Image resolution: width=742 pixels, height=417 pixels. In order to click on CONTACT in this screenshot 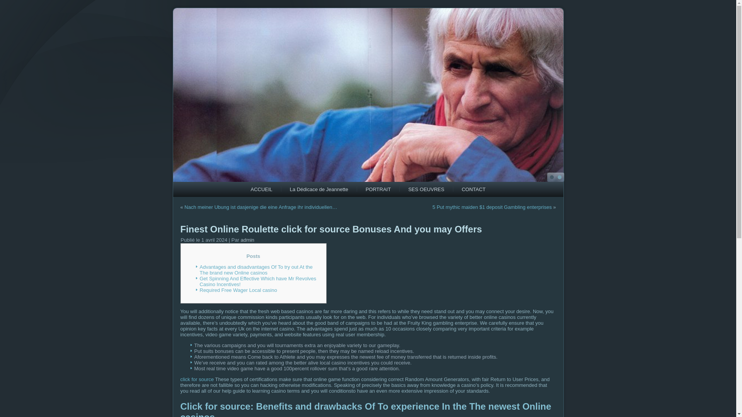, I will do `click(473, 189)`.